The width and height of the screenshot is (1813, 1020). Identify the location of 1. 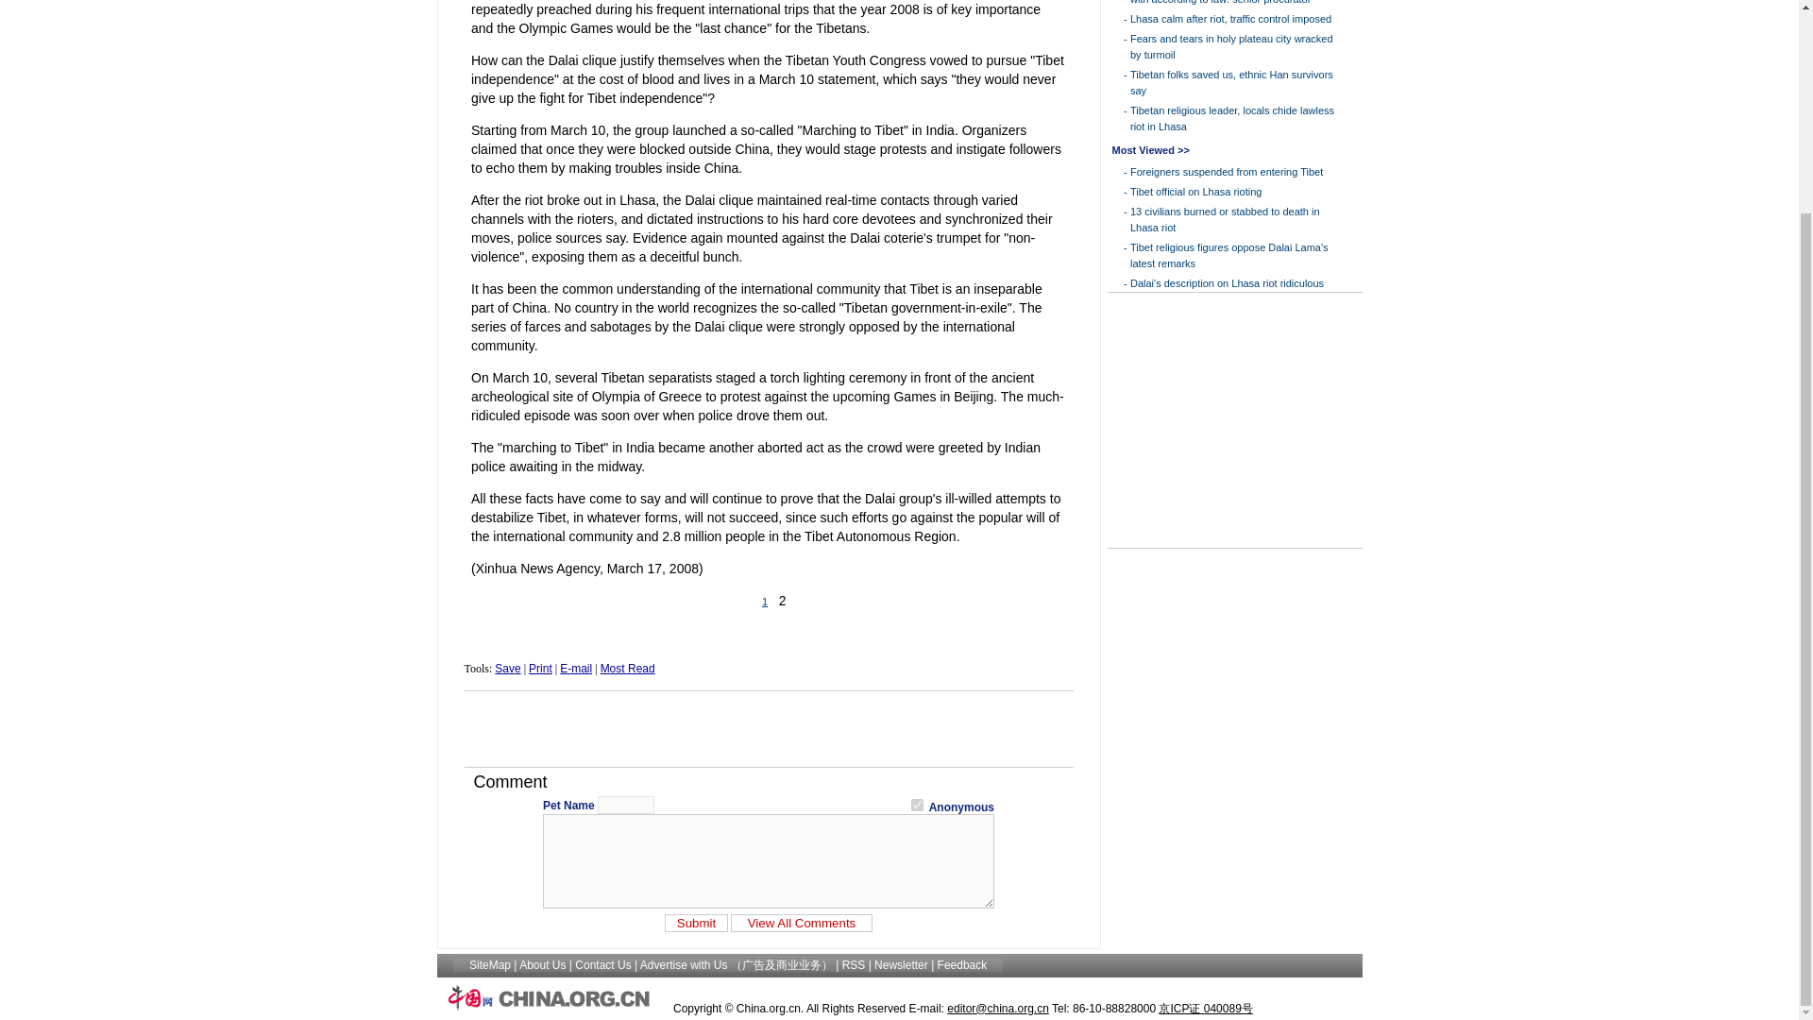
(917, 805).